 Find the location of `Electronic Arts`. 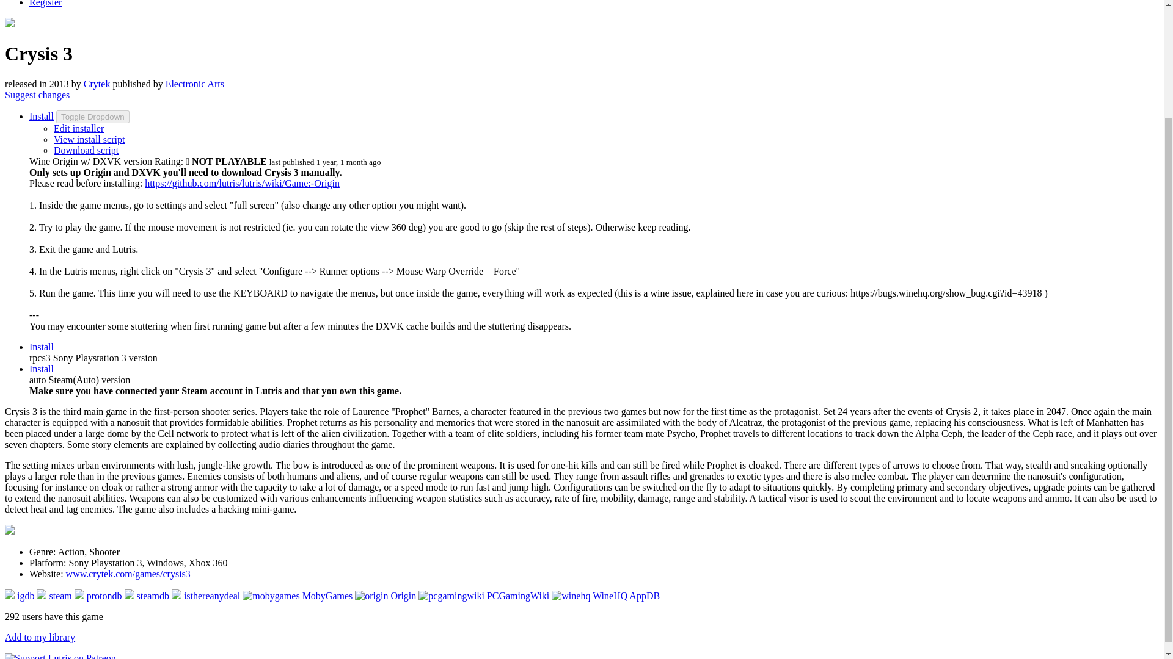

Electronic Arts is located at coordinates (194, 83).